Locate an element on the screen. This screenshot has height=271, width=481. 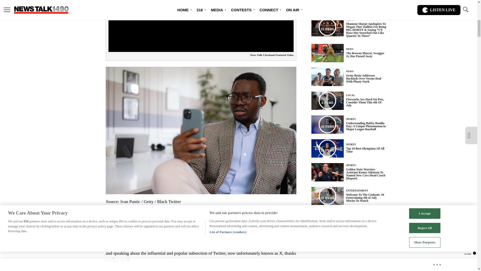
Media Playlist is located at coordinates (327, 27).